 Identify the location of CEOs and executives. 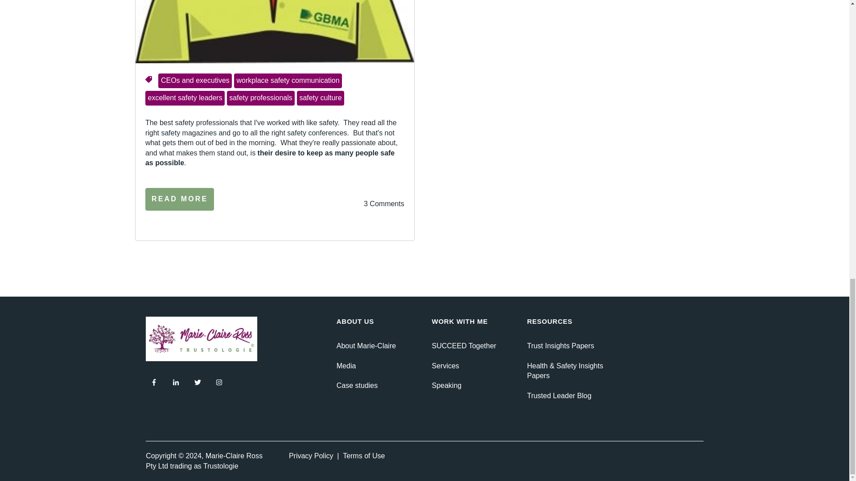
(195, 81).